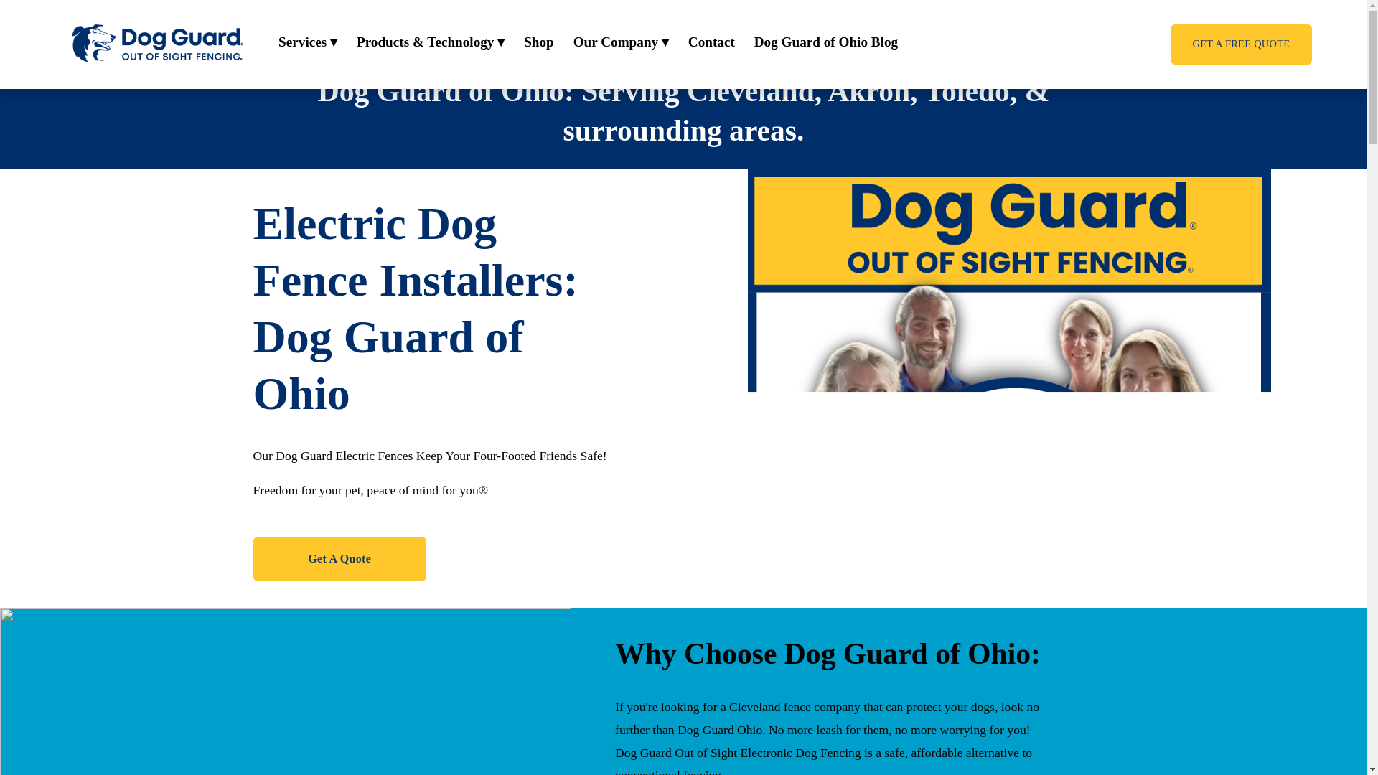 The image size is (1378, 775). What do you see at coordinates (307, 43) in the screenshot?
I see `Services` at bounding box center [307, 43].